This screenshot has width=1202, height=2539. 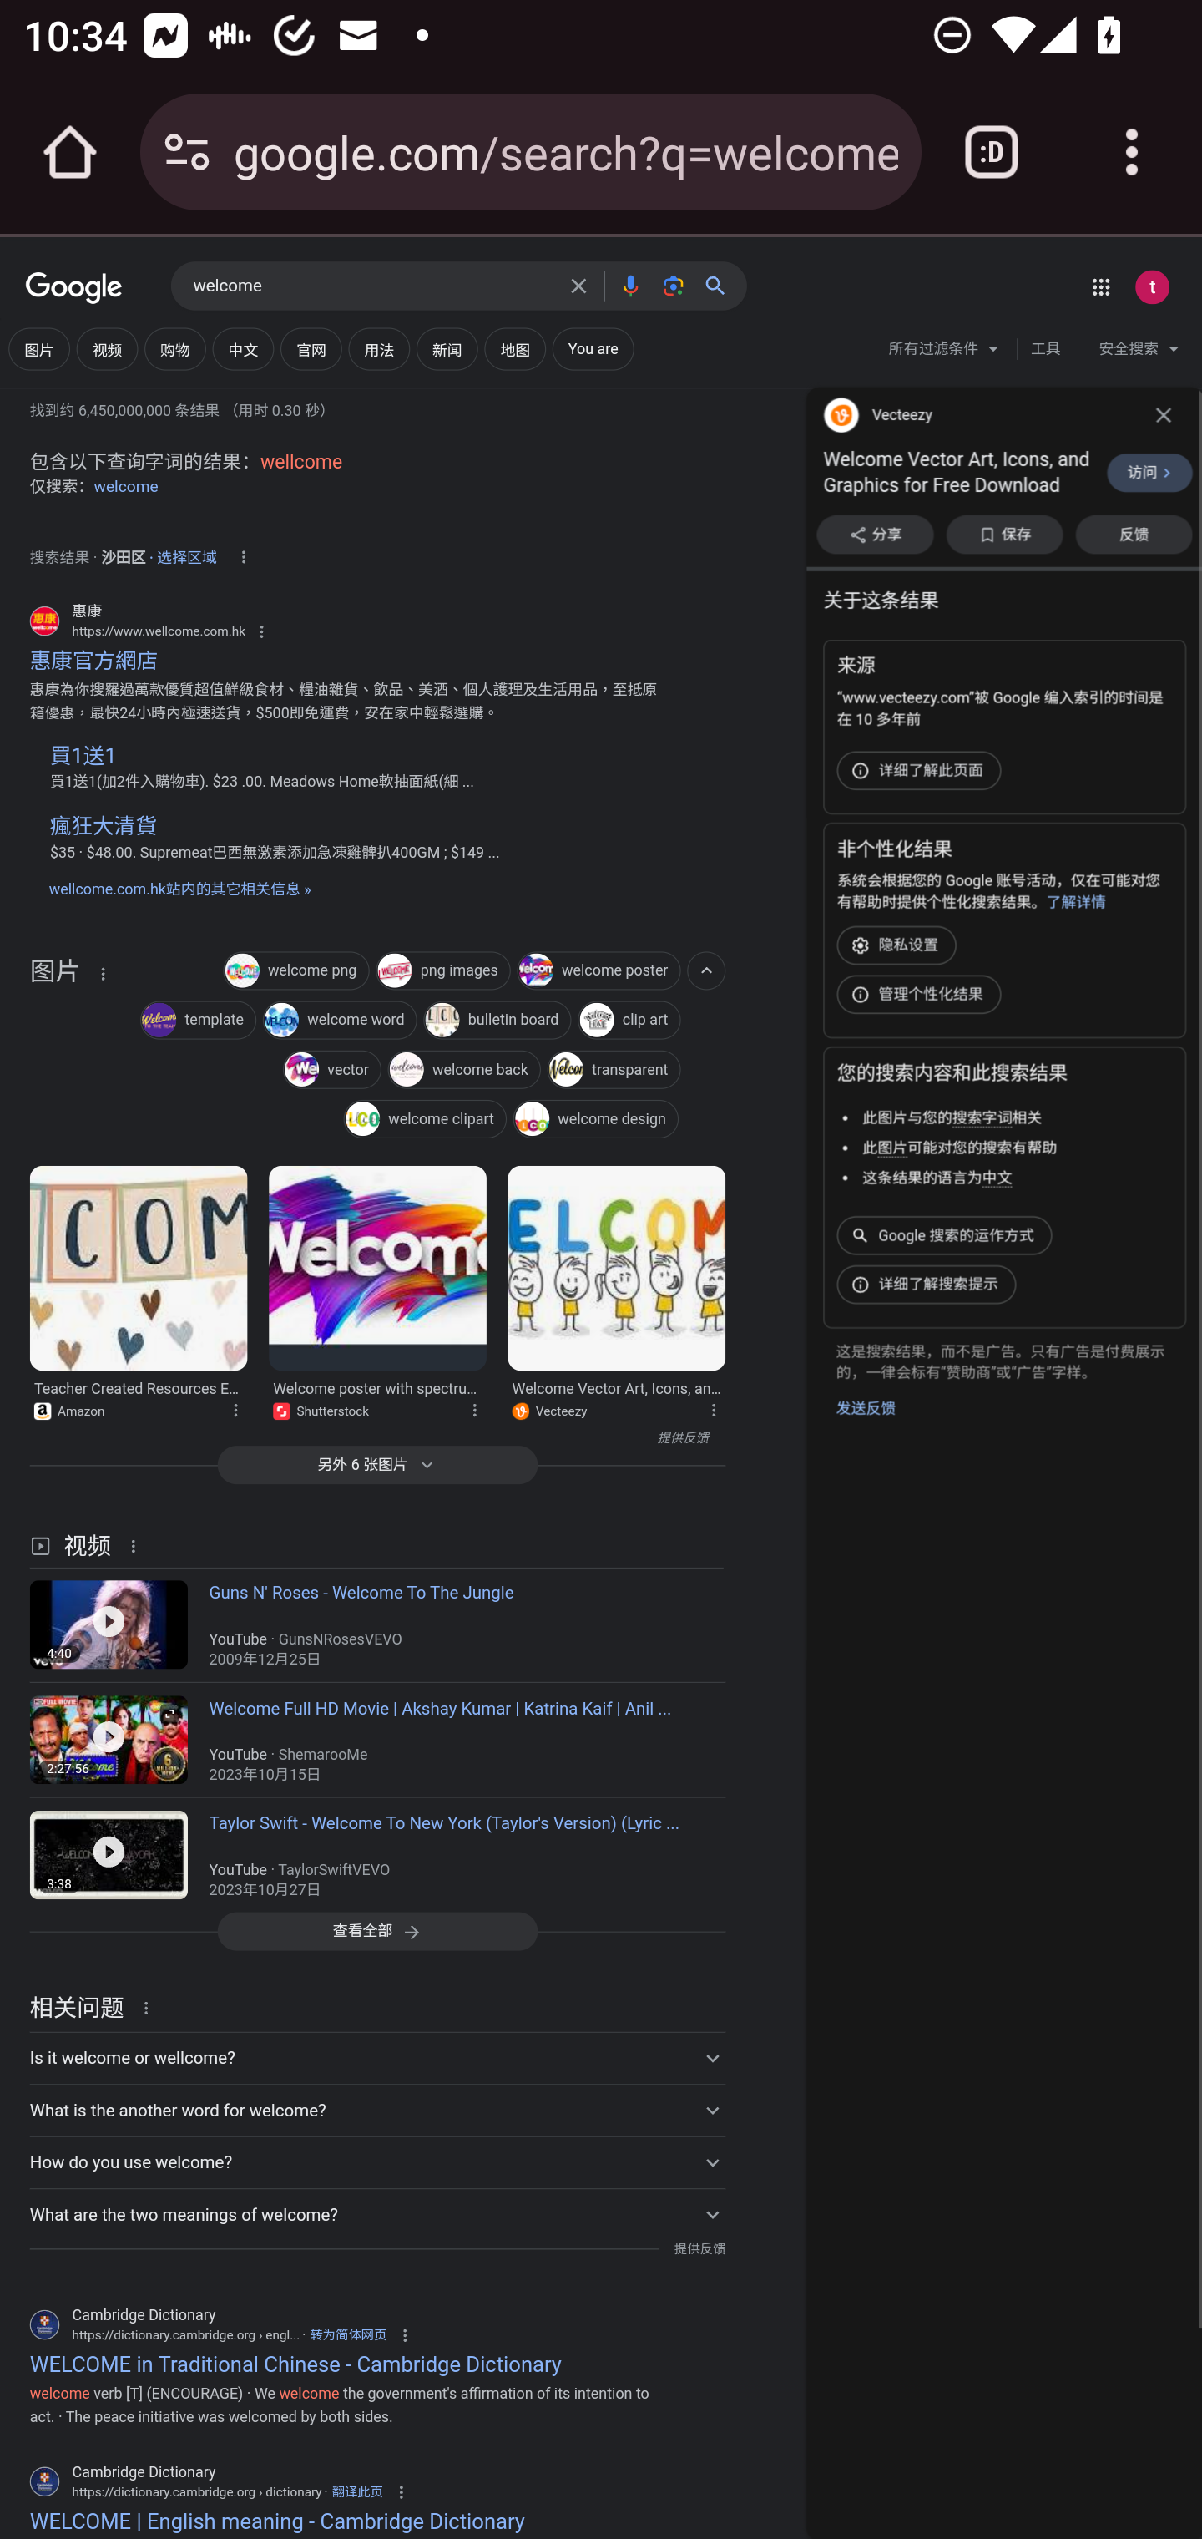 I want to click on png images, so click(x=442, y=972).